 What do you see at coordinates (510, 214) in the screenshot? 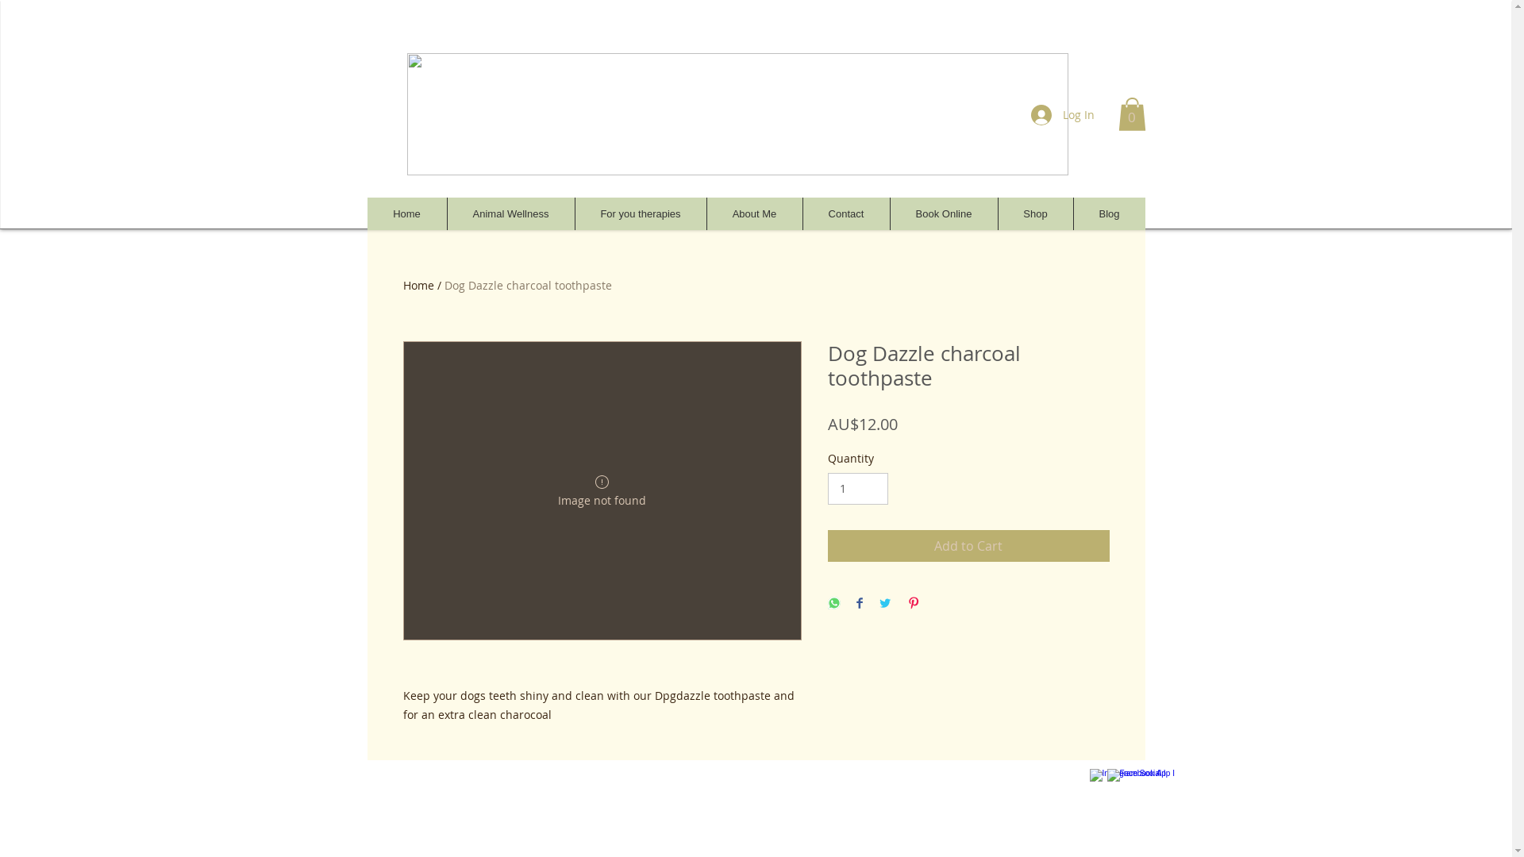
I see `Animal Wellness` at bounding box center [510, 214].